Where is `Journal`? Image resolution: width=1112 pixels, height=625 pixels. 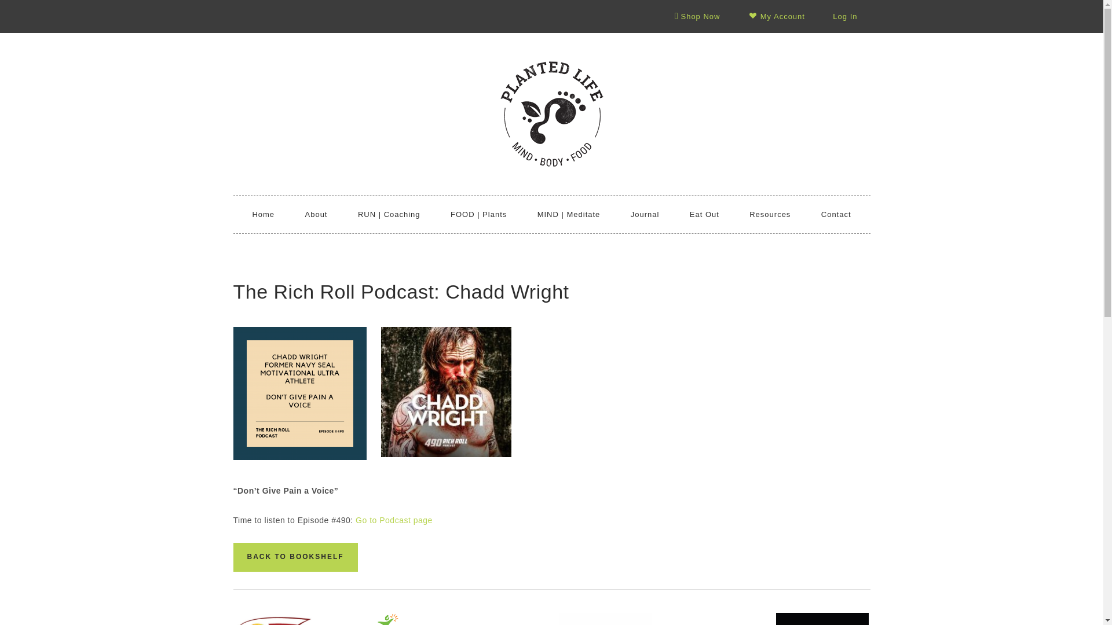 Journal is located at coordinates (645, 214).